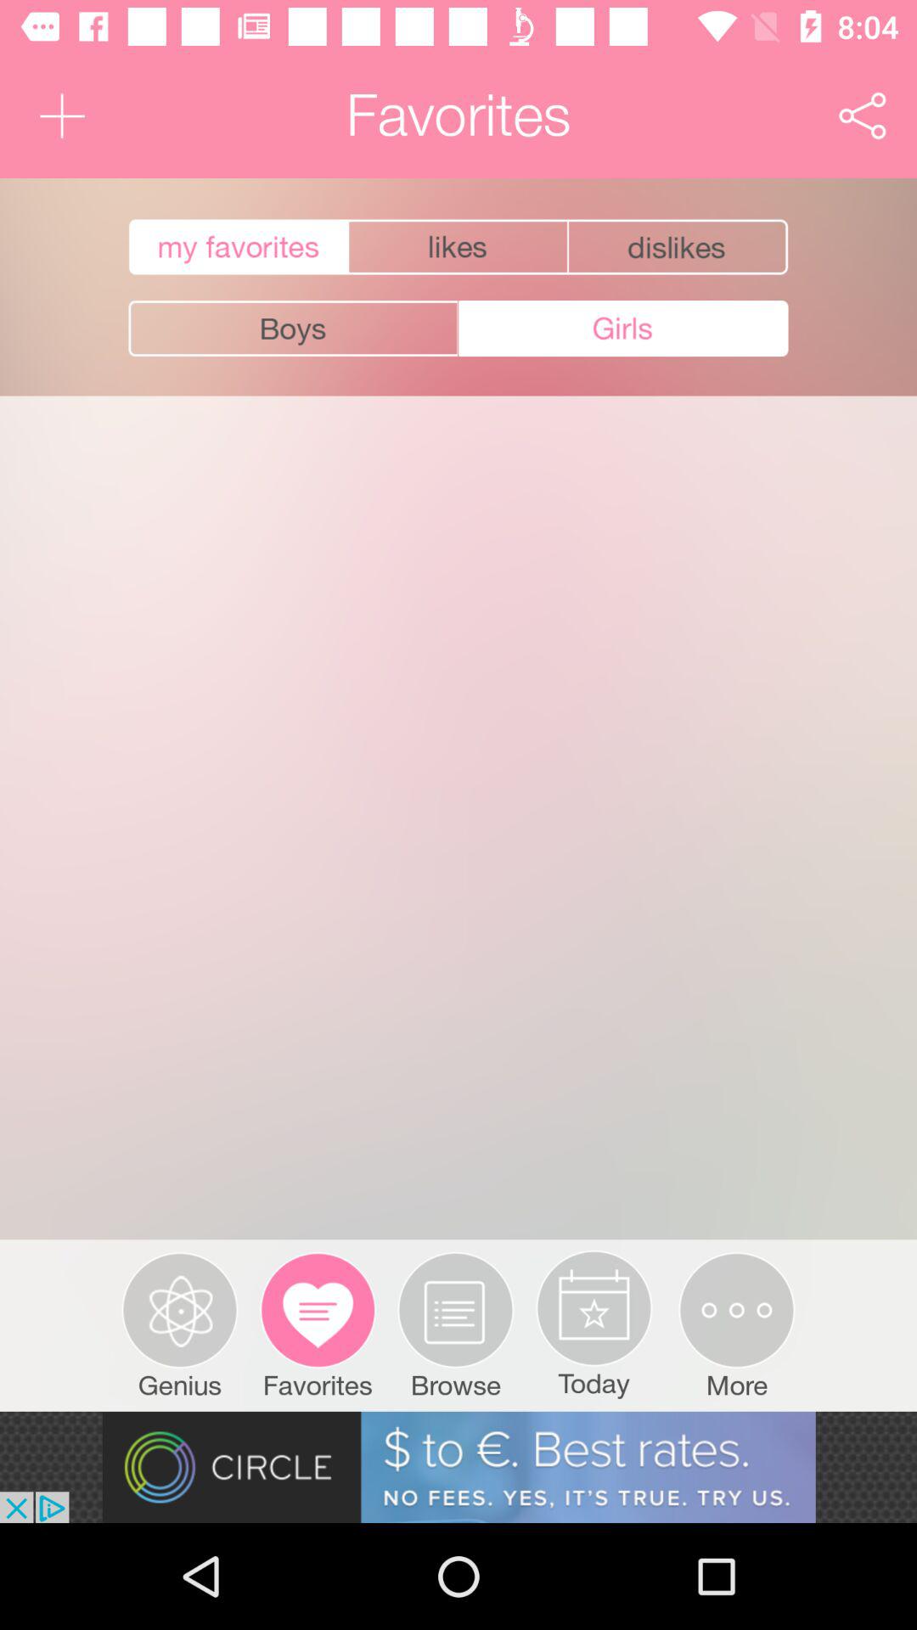 Image resolution: width=917 pixels, height=1630 pixels. Describe the element at coordinates (456, 1324) in the screenshot. I see `click the button between favorites and today` at that location.